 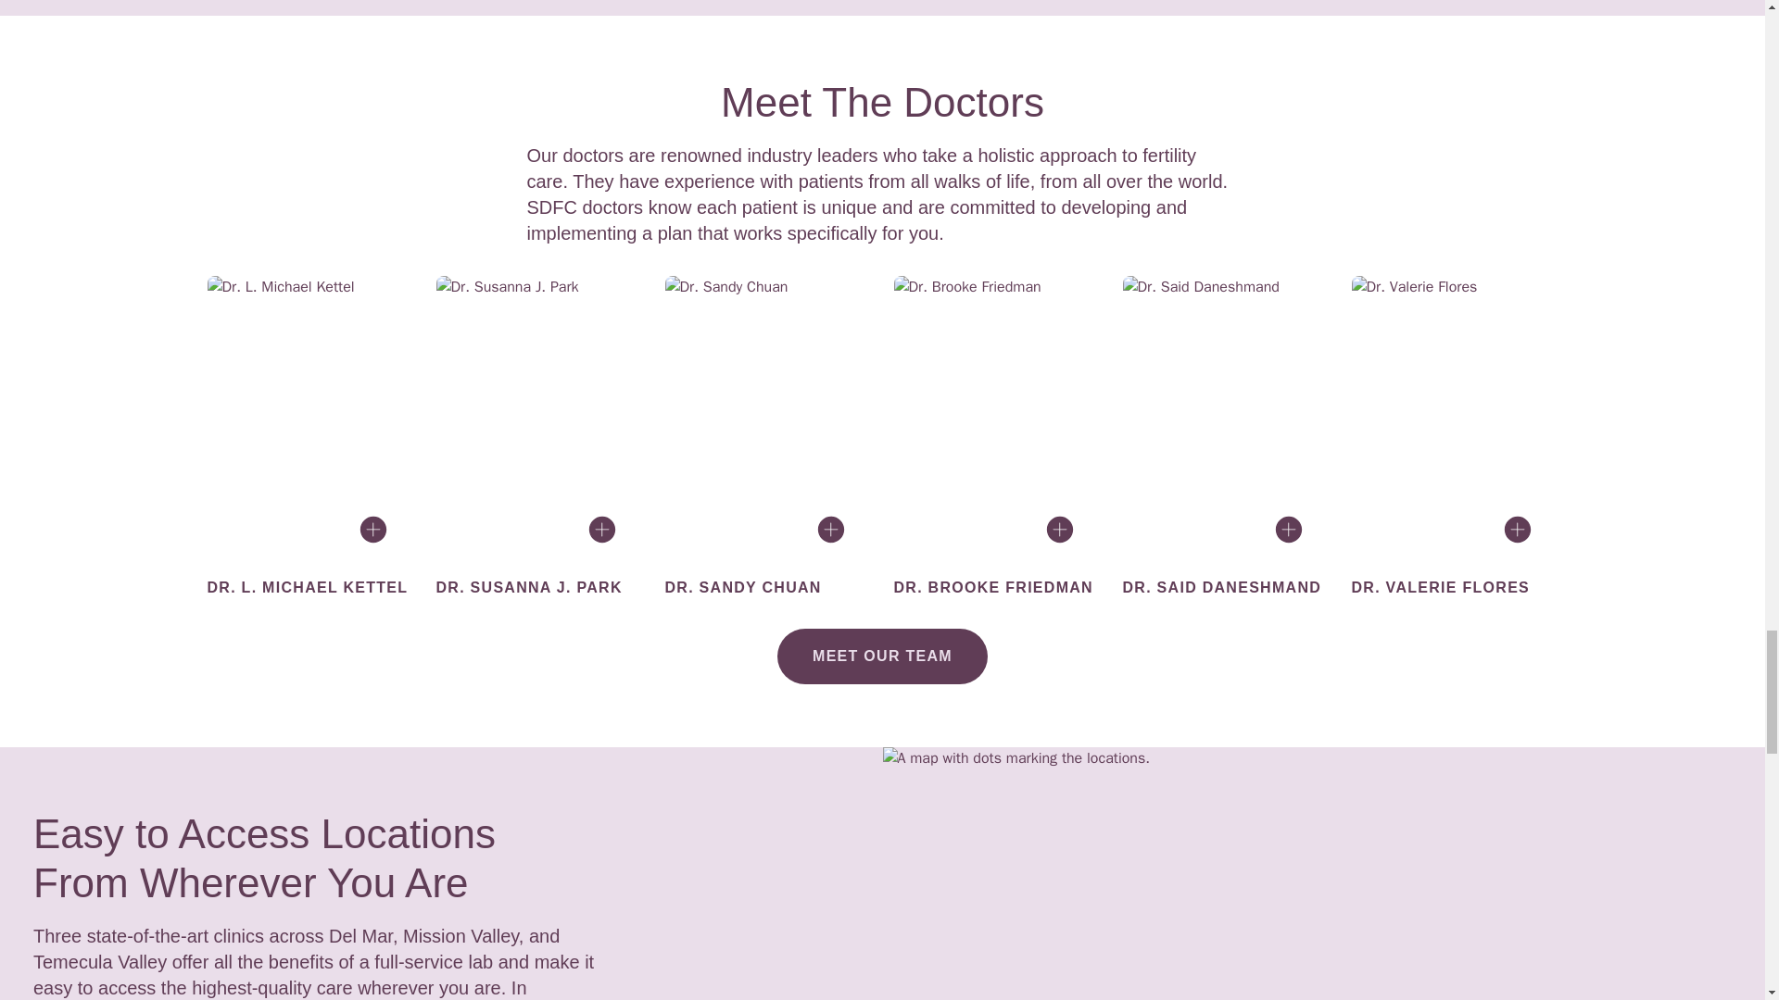 What do you see at coordinates (882, 656) in the screenshot?
I see `MEET OUR TEAM` at bounding box center [882, 656].